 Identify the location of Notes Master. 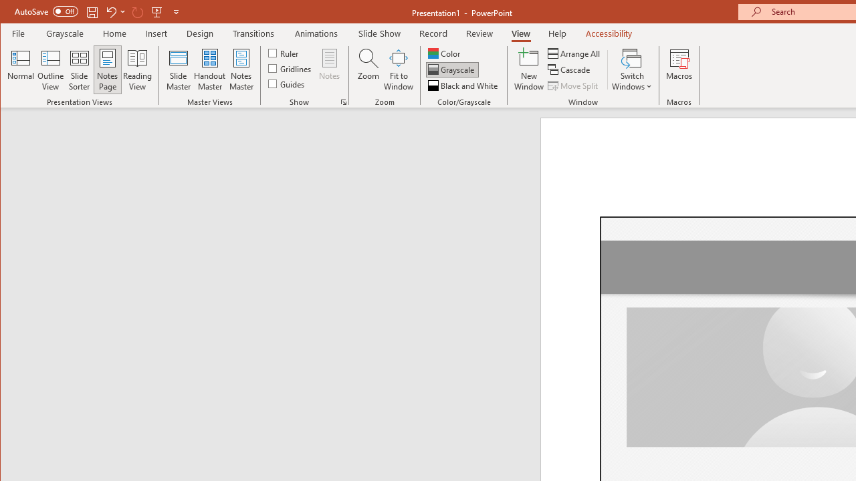
(241, 69).